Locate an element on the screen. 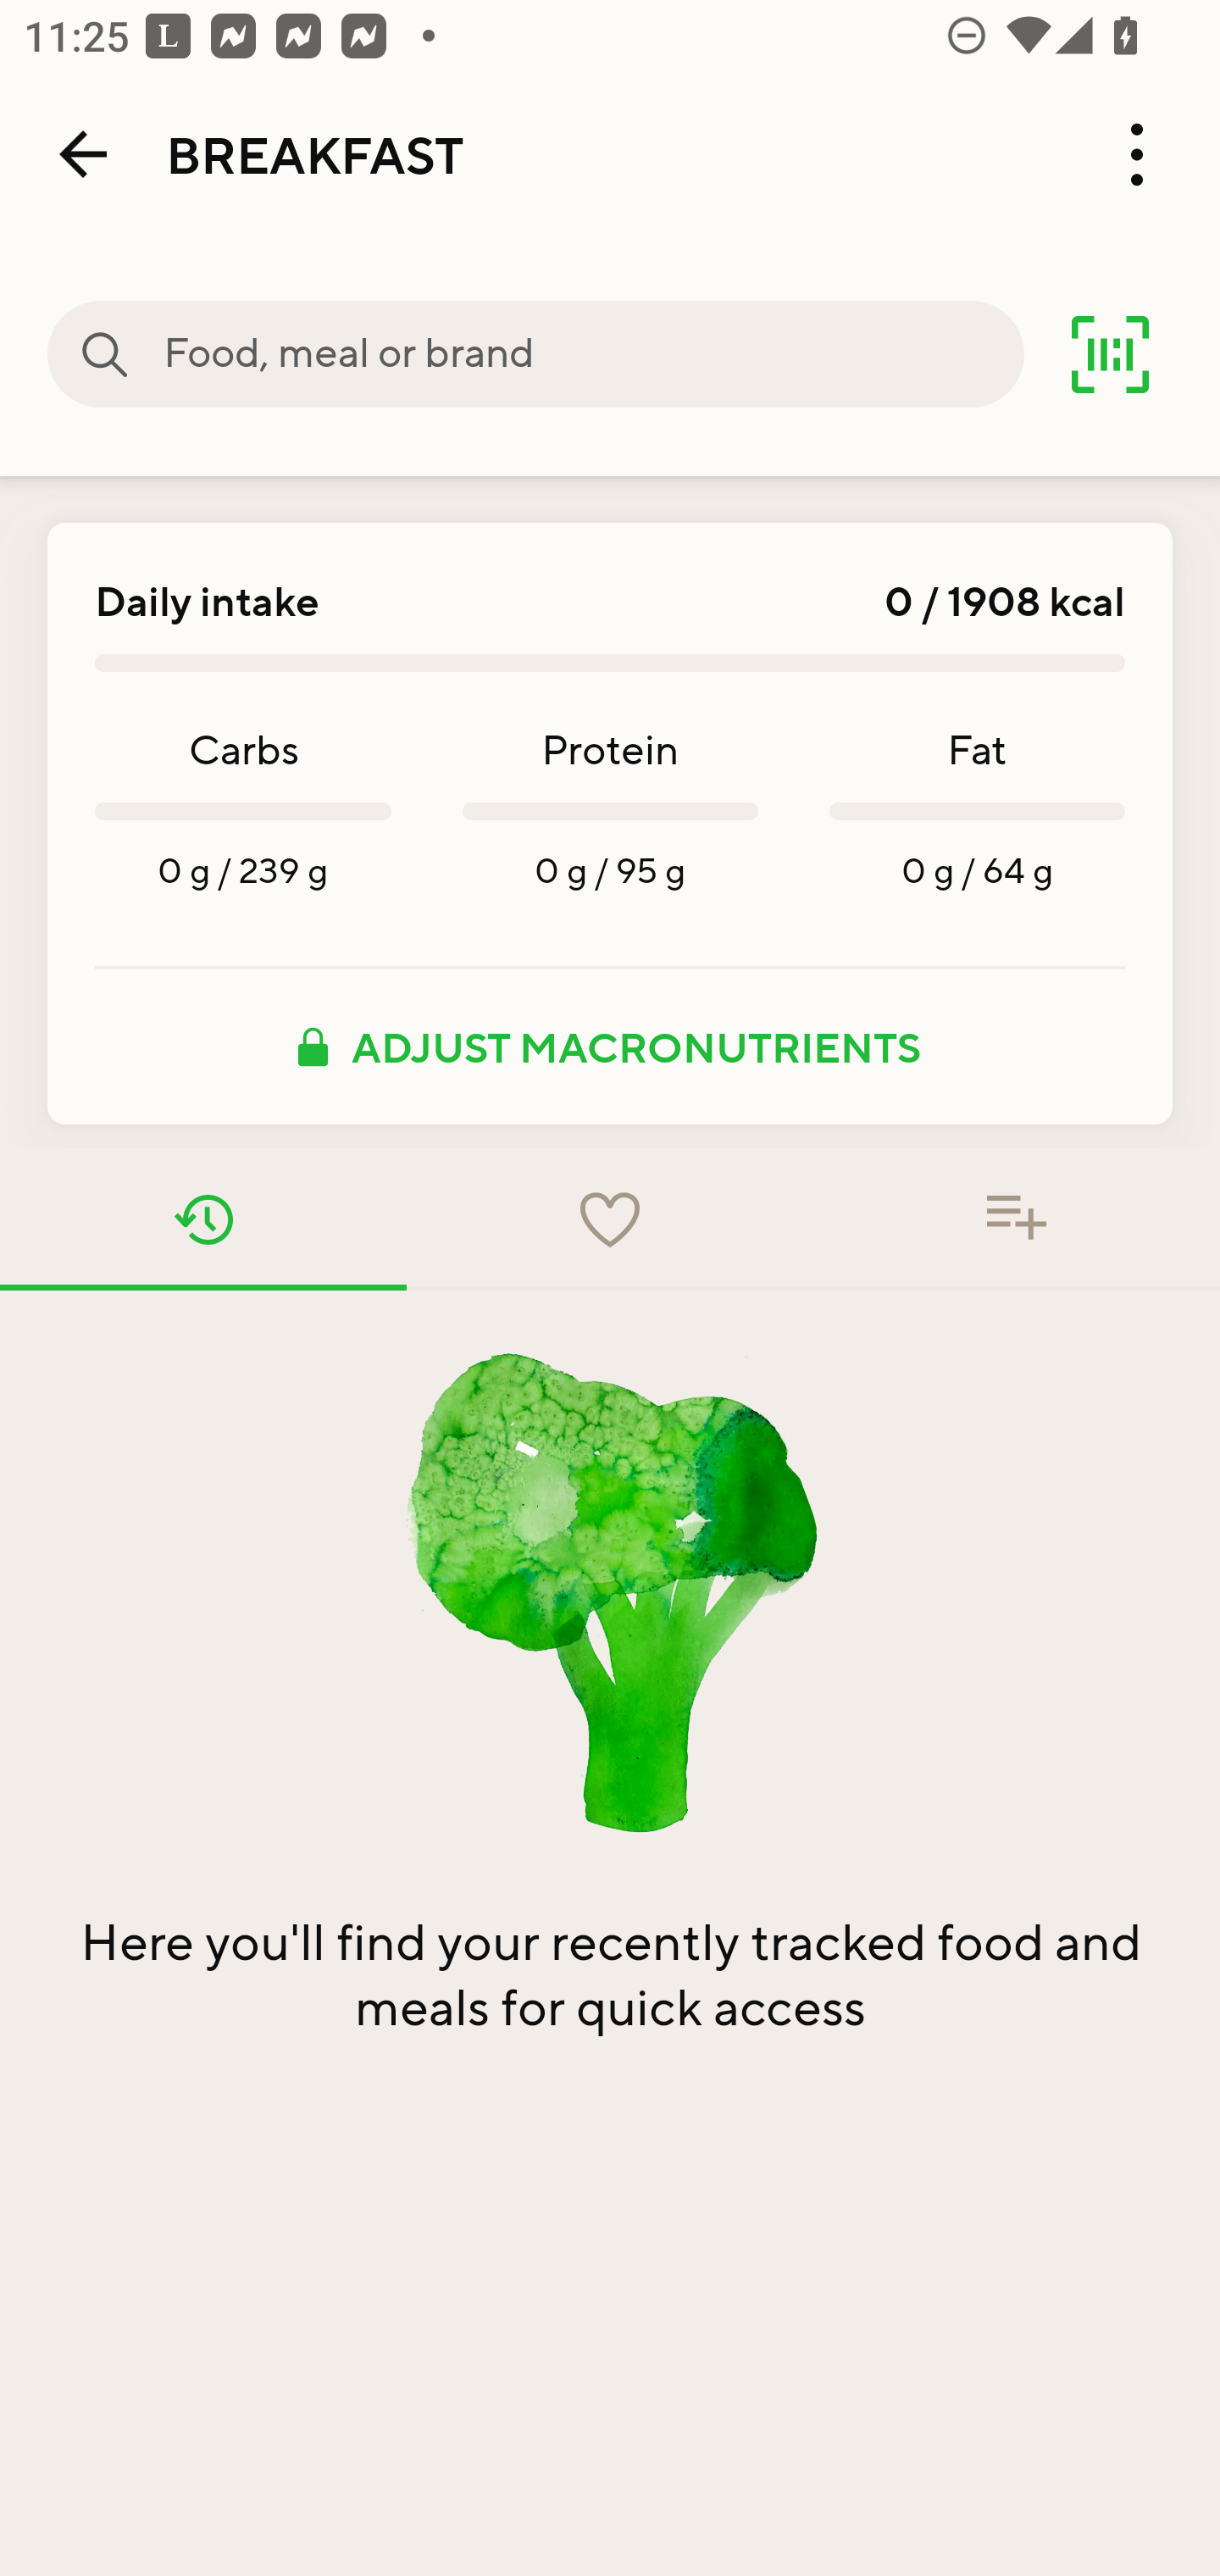 The height and width of the screenshot is (2576, 1220). ADJUST MACRONUTRIENTS is located at coordinates (610, 1046).